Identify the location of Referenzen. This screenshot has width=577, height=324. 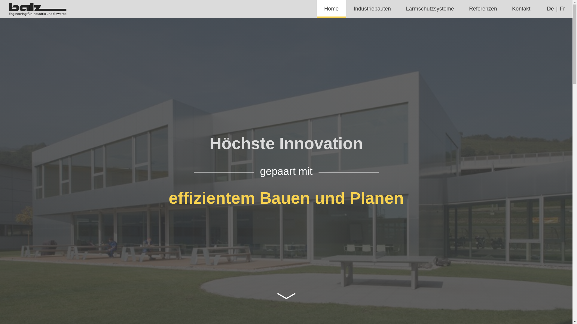
(483, 9).